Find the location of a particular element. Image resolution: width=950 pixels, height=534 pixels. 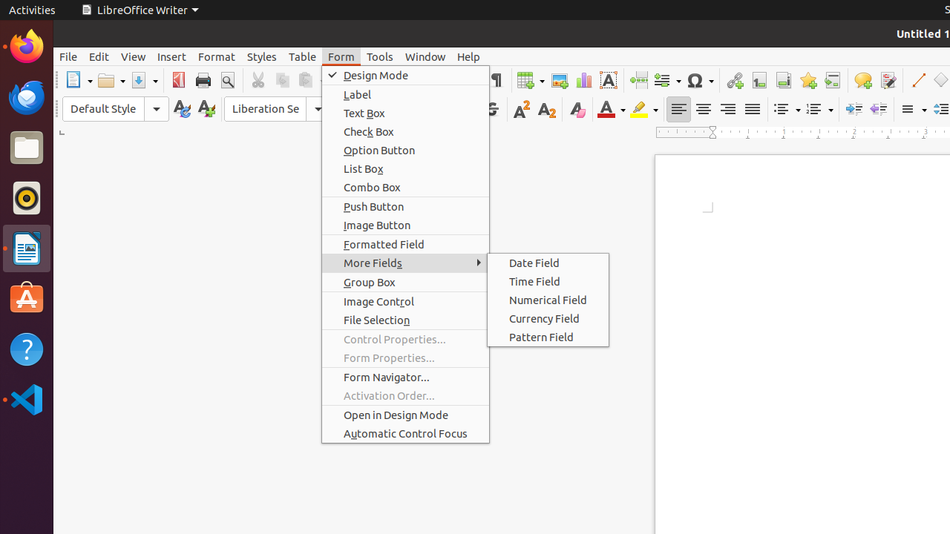

Image Control is located at coordinates (405, 301).